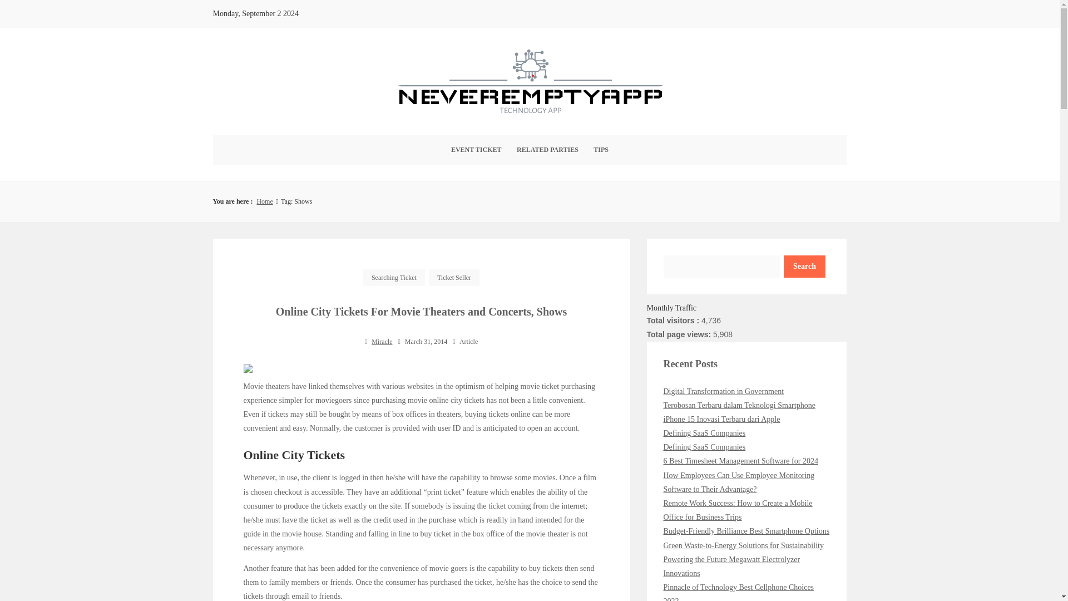 The width and height of the screenshot is (1068, 601). What do you see at coordinates (421, 312) in the screenshot?
I see `Online City Tickets For Movie Theaters and Concerts, Shows` at bounding box center [421, 312].